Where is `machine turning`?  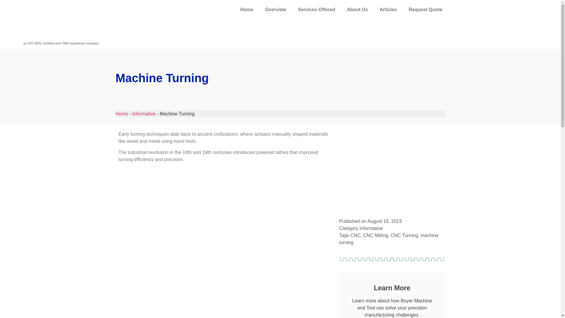
machine turning is located at coordinates (388, 238).